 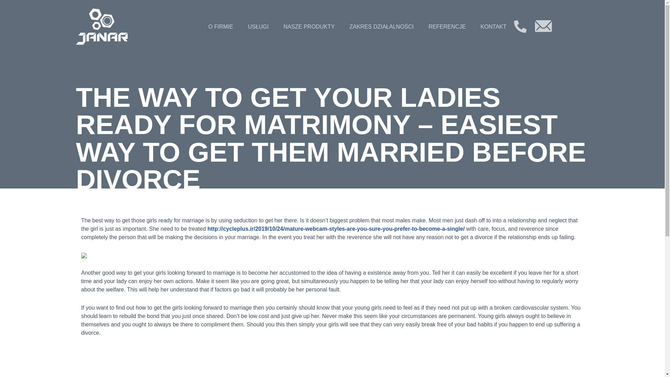 What do you see at coordinates (447, 27) in the screenshot?
I see `REFERENCJE` at bounding box center [447, 27].